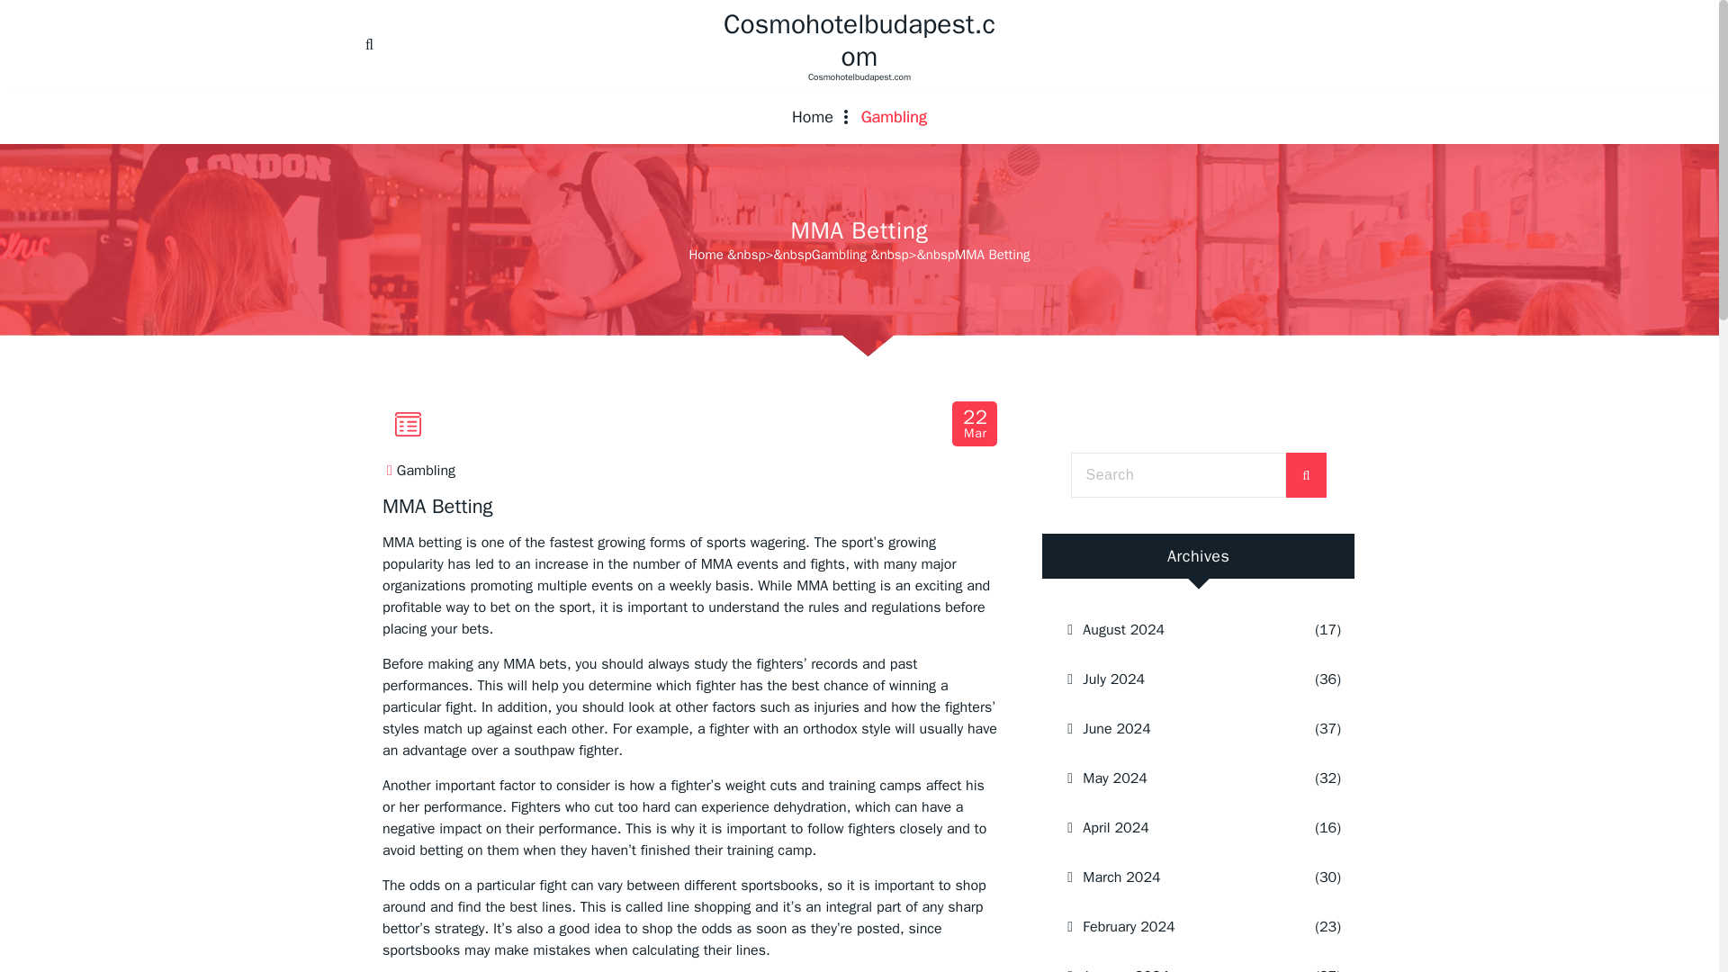  What do you see at coordinates (1175, 877) in the screenshot?
I see `March 2024` at bounding box center [1175, 877].